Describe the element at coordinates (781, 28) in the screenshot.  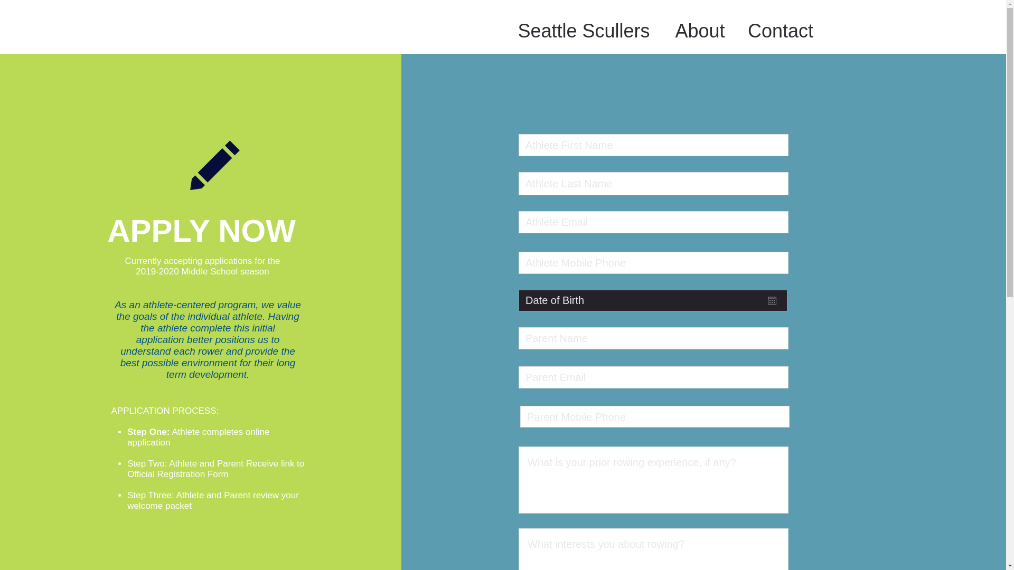
I see `Contact` at that location.